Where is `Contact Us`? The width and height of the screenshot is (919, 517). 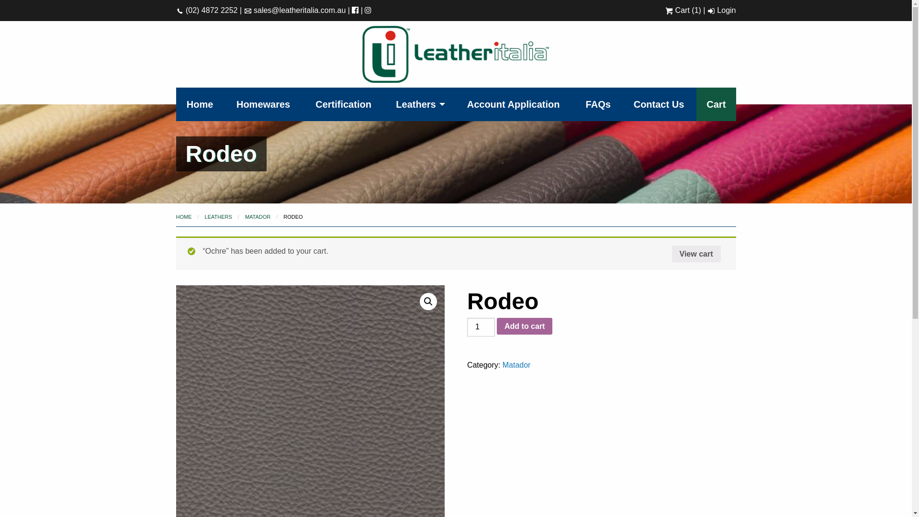 Contact Us is located at coordinates (659, 104).